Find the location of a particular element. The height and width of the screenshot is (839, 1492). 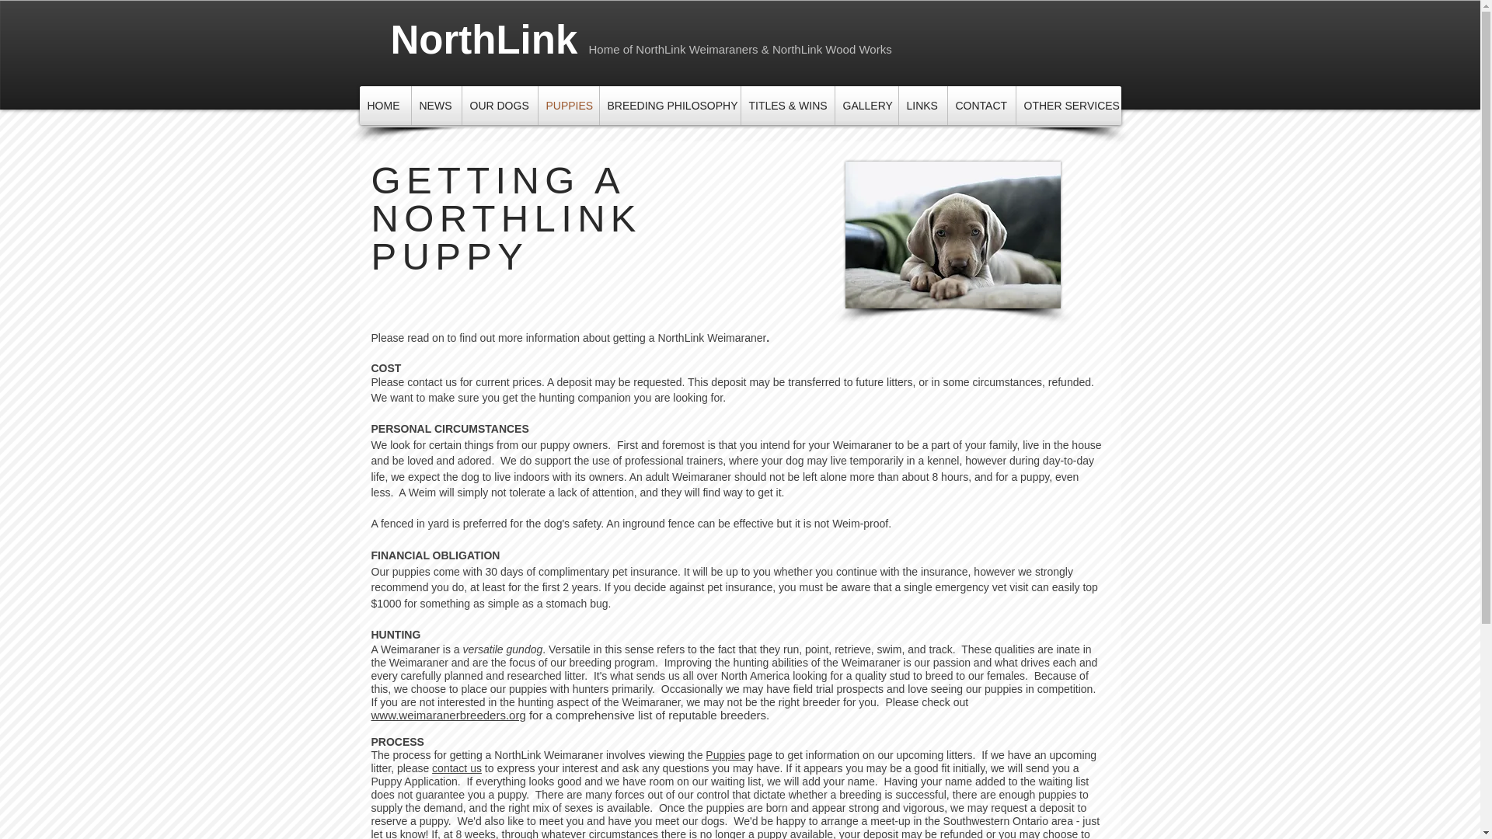

CONTACT is located at coordinates (981, 104).